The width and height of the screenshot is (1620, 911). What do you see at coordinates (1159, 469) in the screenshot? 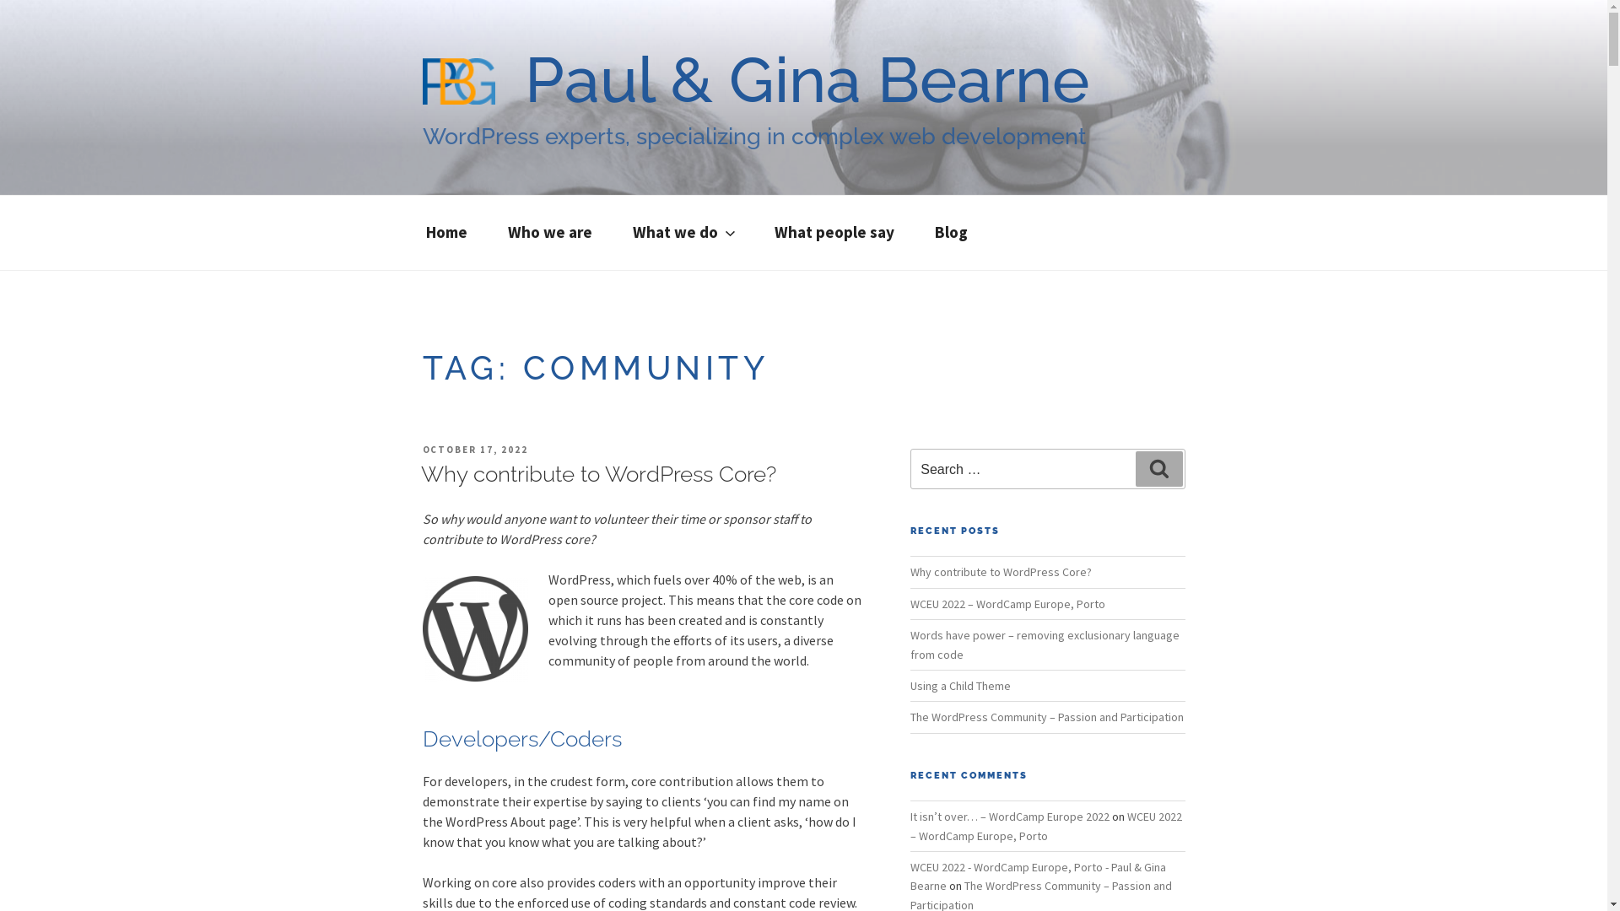
I see `Search` at bounding box center [1159, 469].